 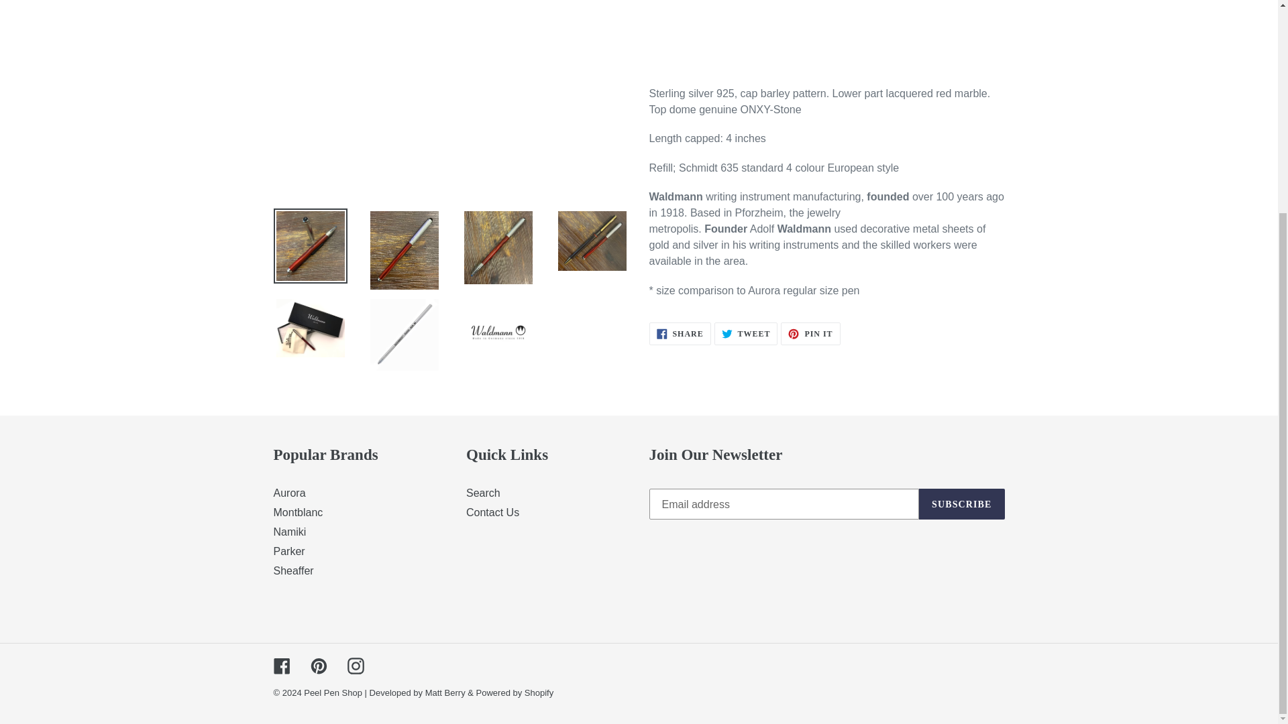 I want to click on Parker, so click(x=289, y=551).